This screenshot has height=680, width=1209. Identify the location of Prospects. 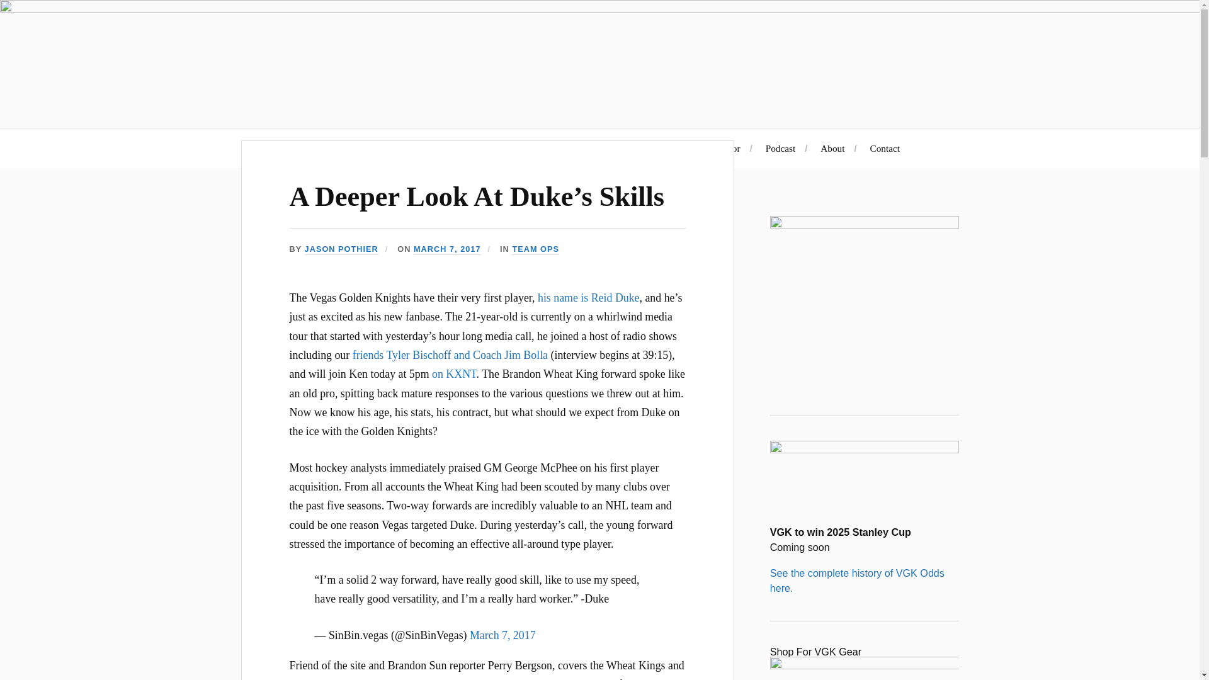
(651, 148).